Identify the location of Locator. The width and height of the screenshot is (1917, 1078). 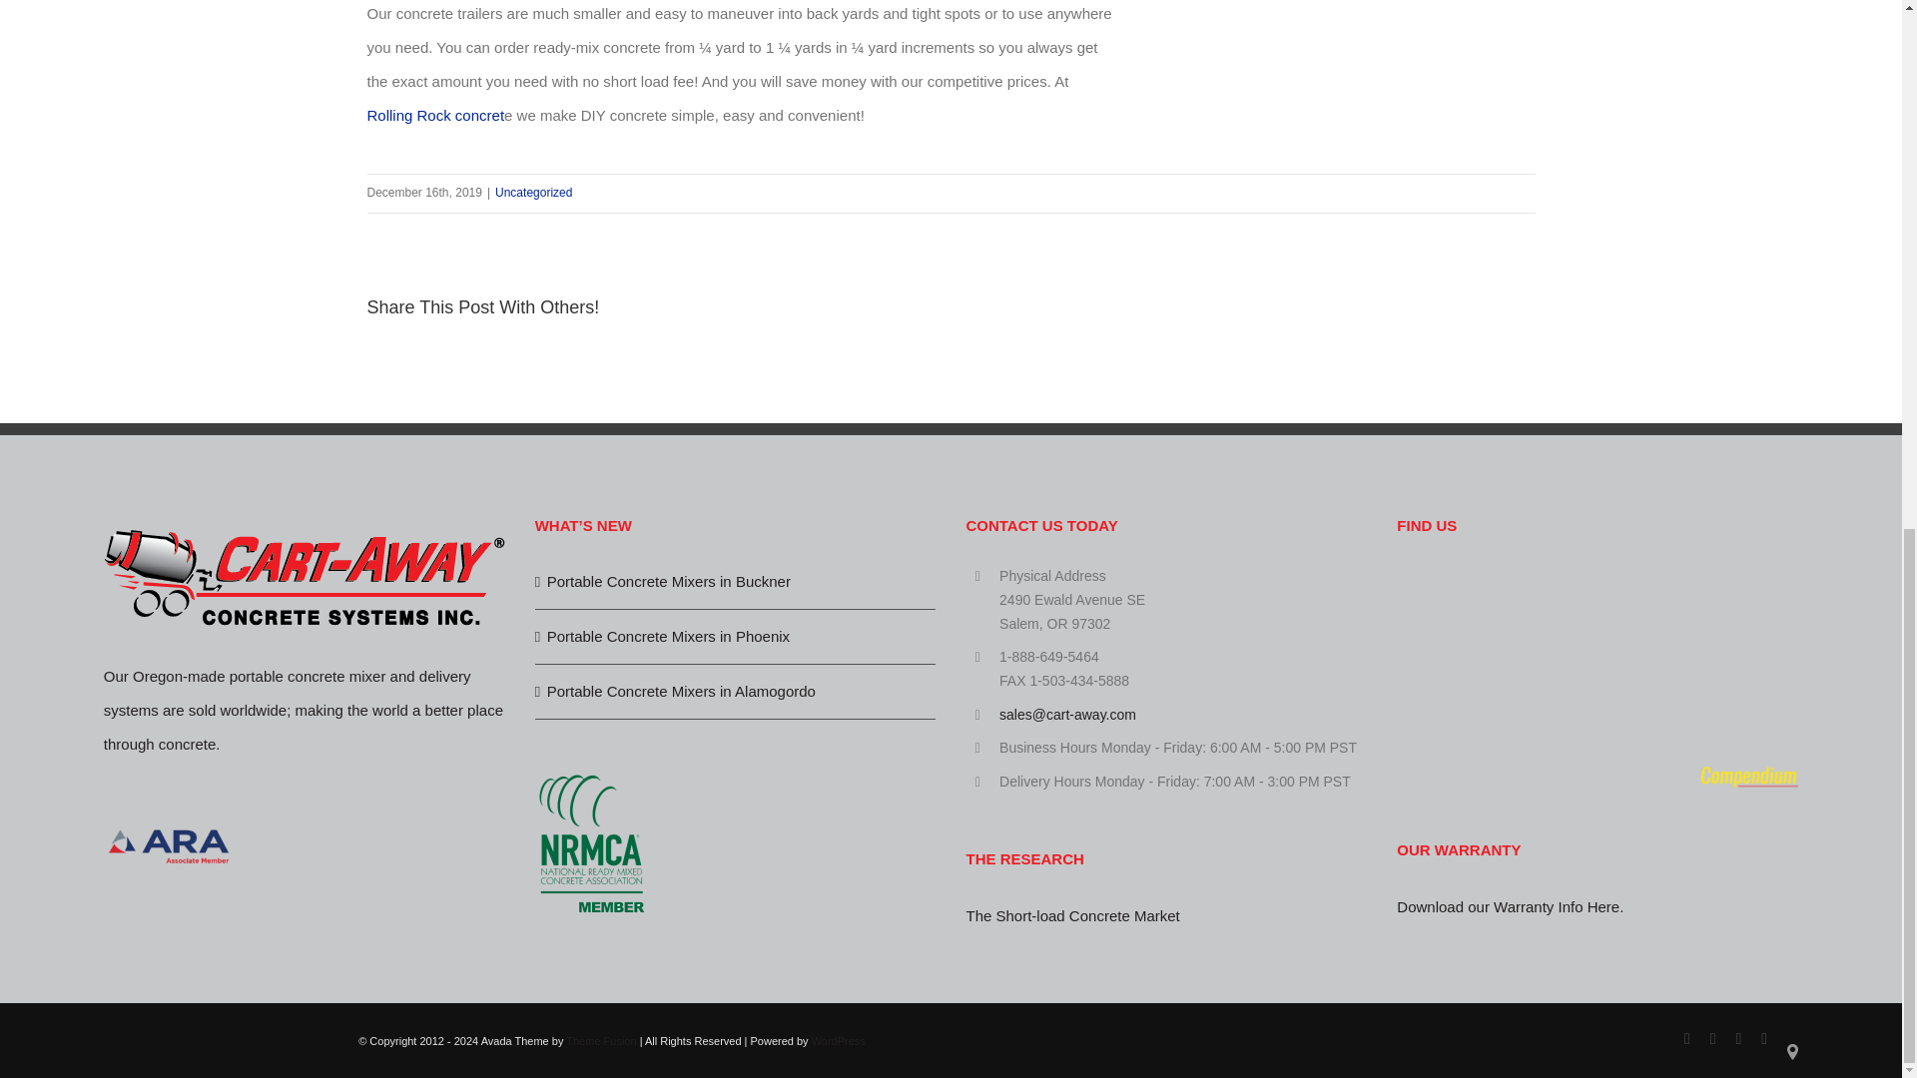
(1791, 1048).